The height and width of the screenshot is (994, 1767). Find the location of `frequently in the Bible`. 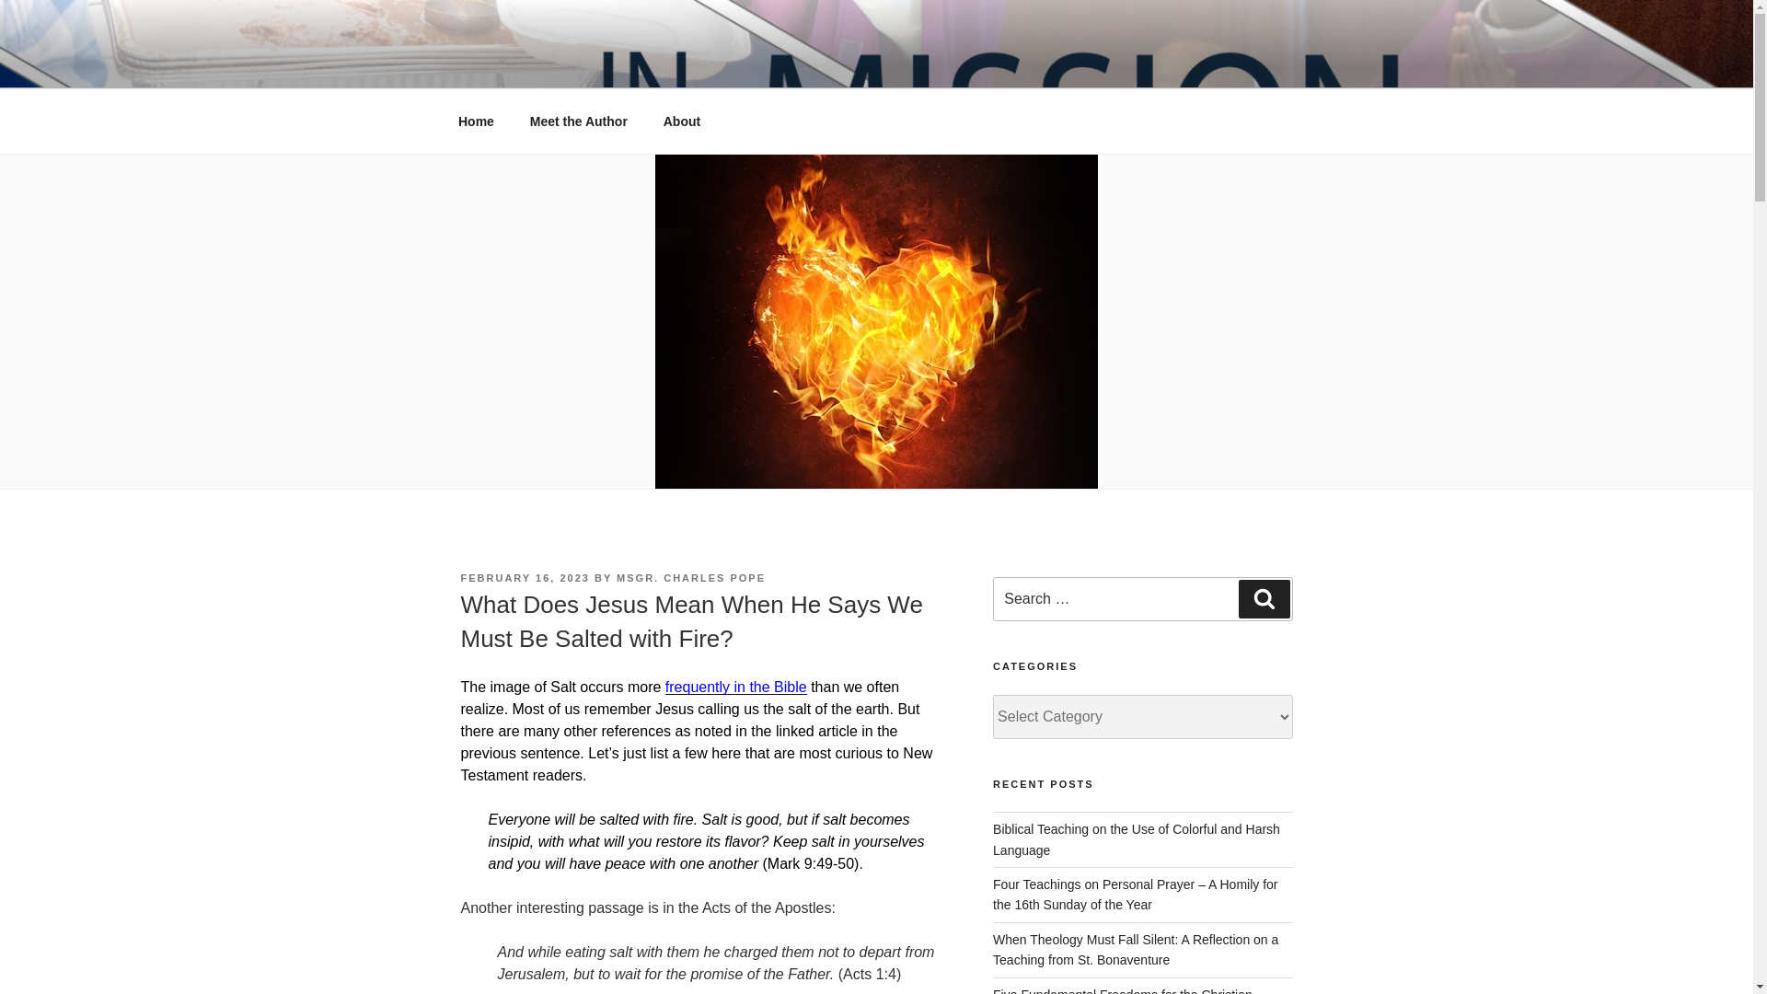

frequently in the Bible is located at coordinates (736, 687).